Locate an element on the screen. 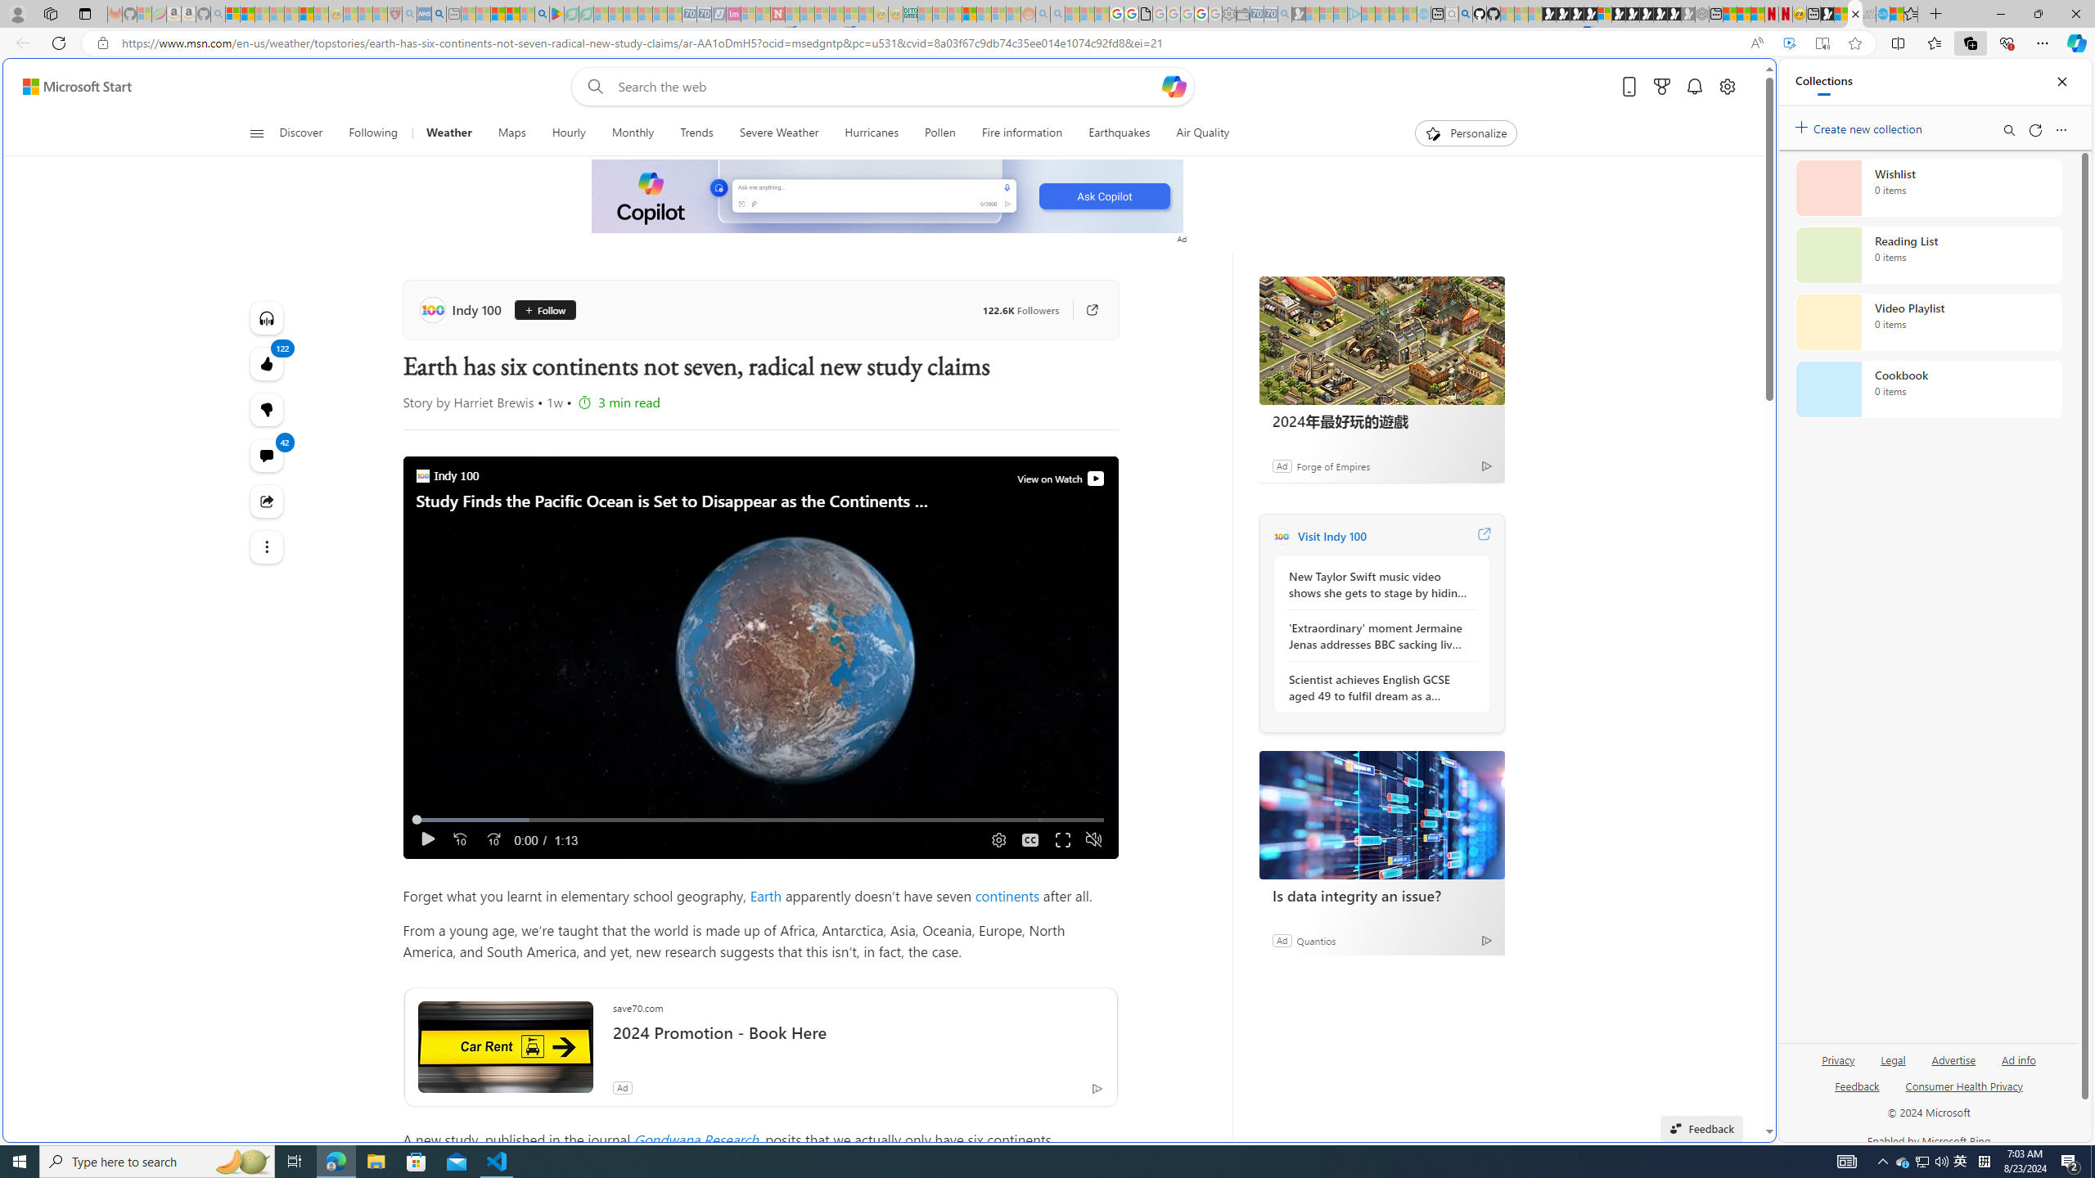  Robert H. Shmerling, MD - Harvard Health - Sleeping is located at coordinates (394, 14).